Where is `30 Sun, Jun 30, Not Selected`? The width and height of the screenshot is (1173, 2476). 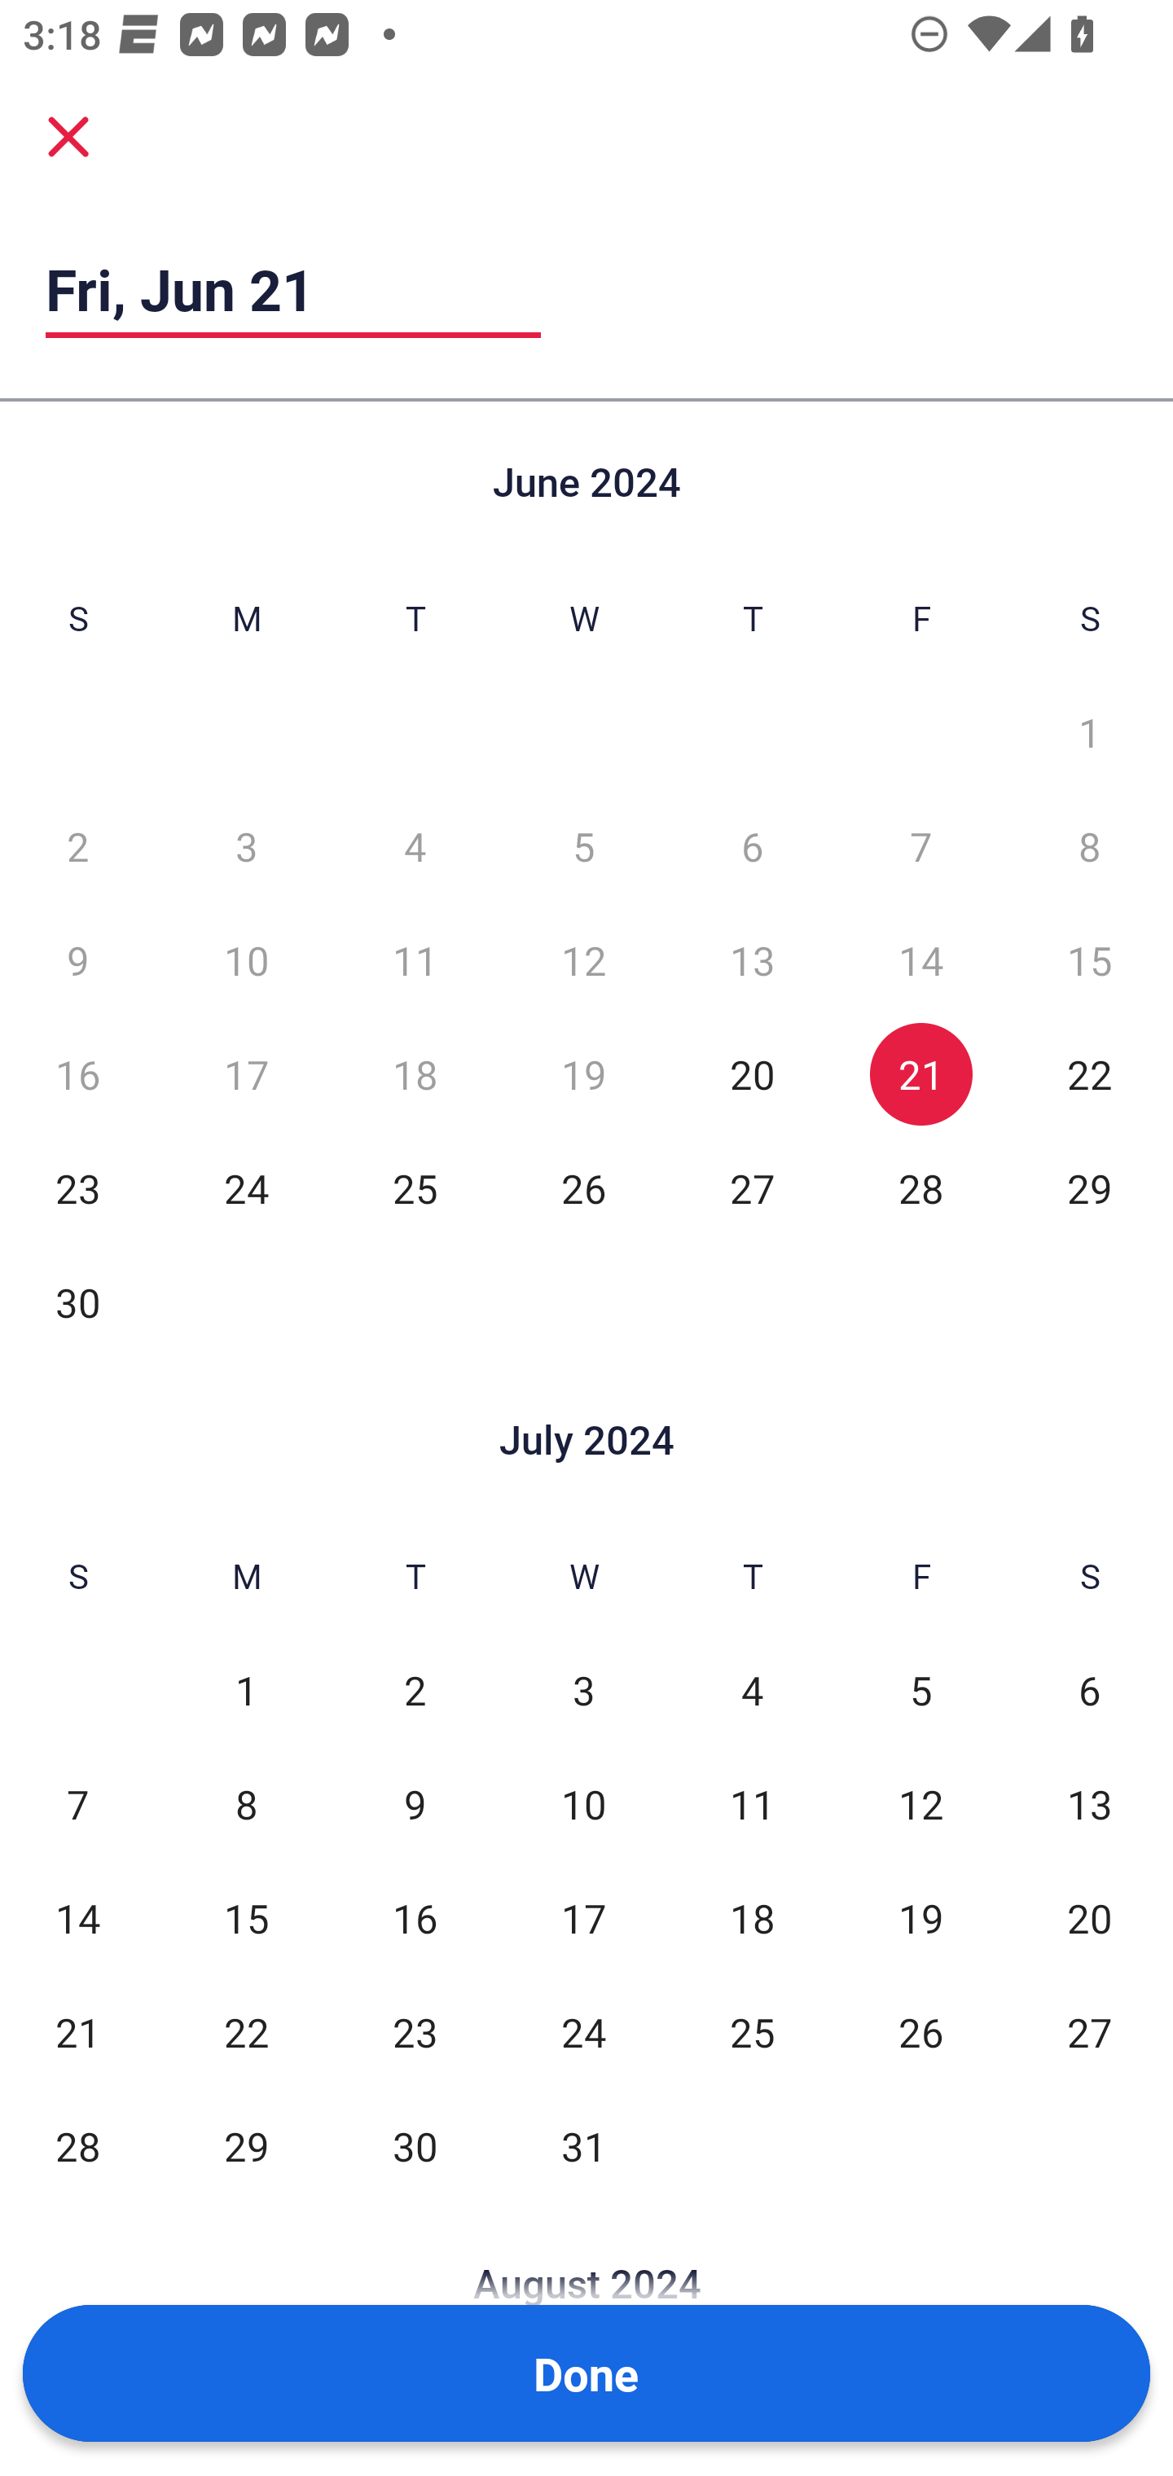
30 Sun, Jun 30, Not Selected is located at coordinates (77, 1302).